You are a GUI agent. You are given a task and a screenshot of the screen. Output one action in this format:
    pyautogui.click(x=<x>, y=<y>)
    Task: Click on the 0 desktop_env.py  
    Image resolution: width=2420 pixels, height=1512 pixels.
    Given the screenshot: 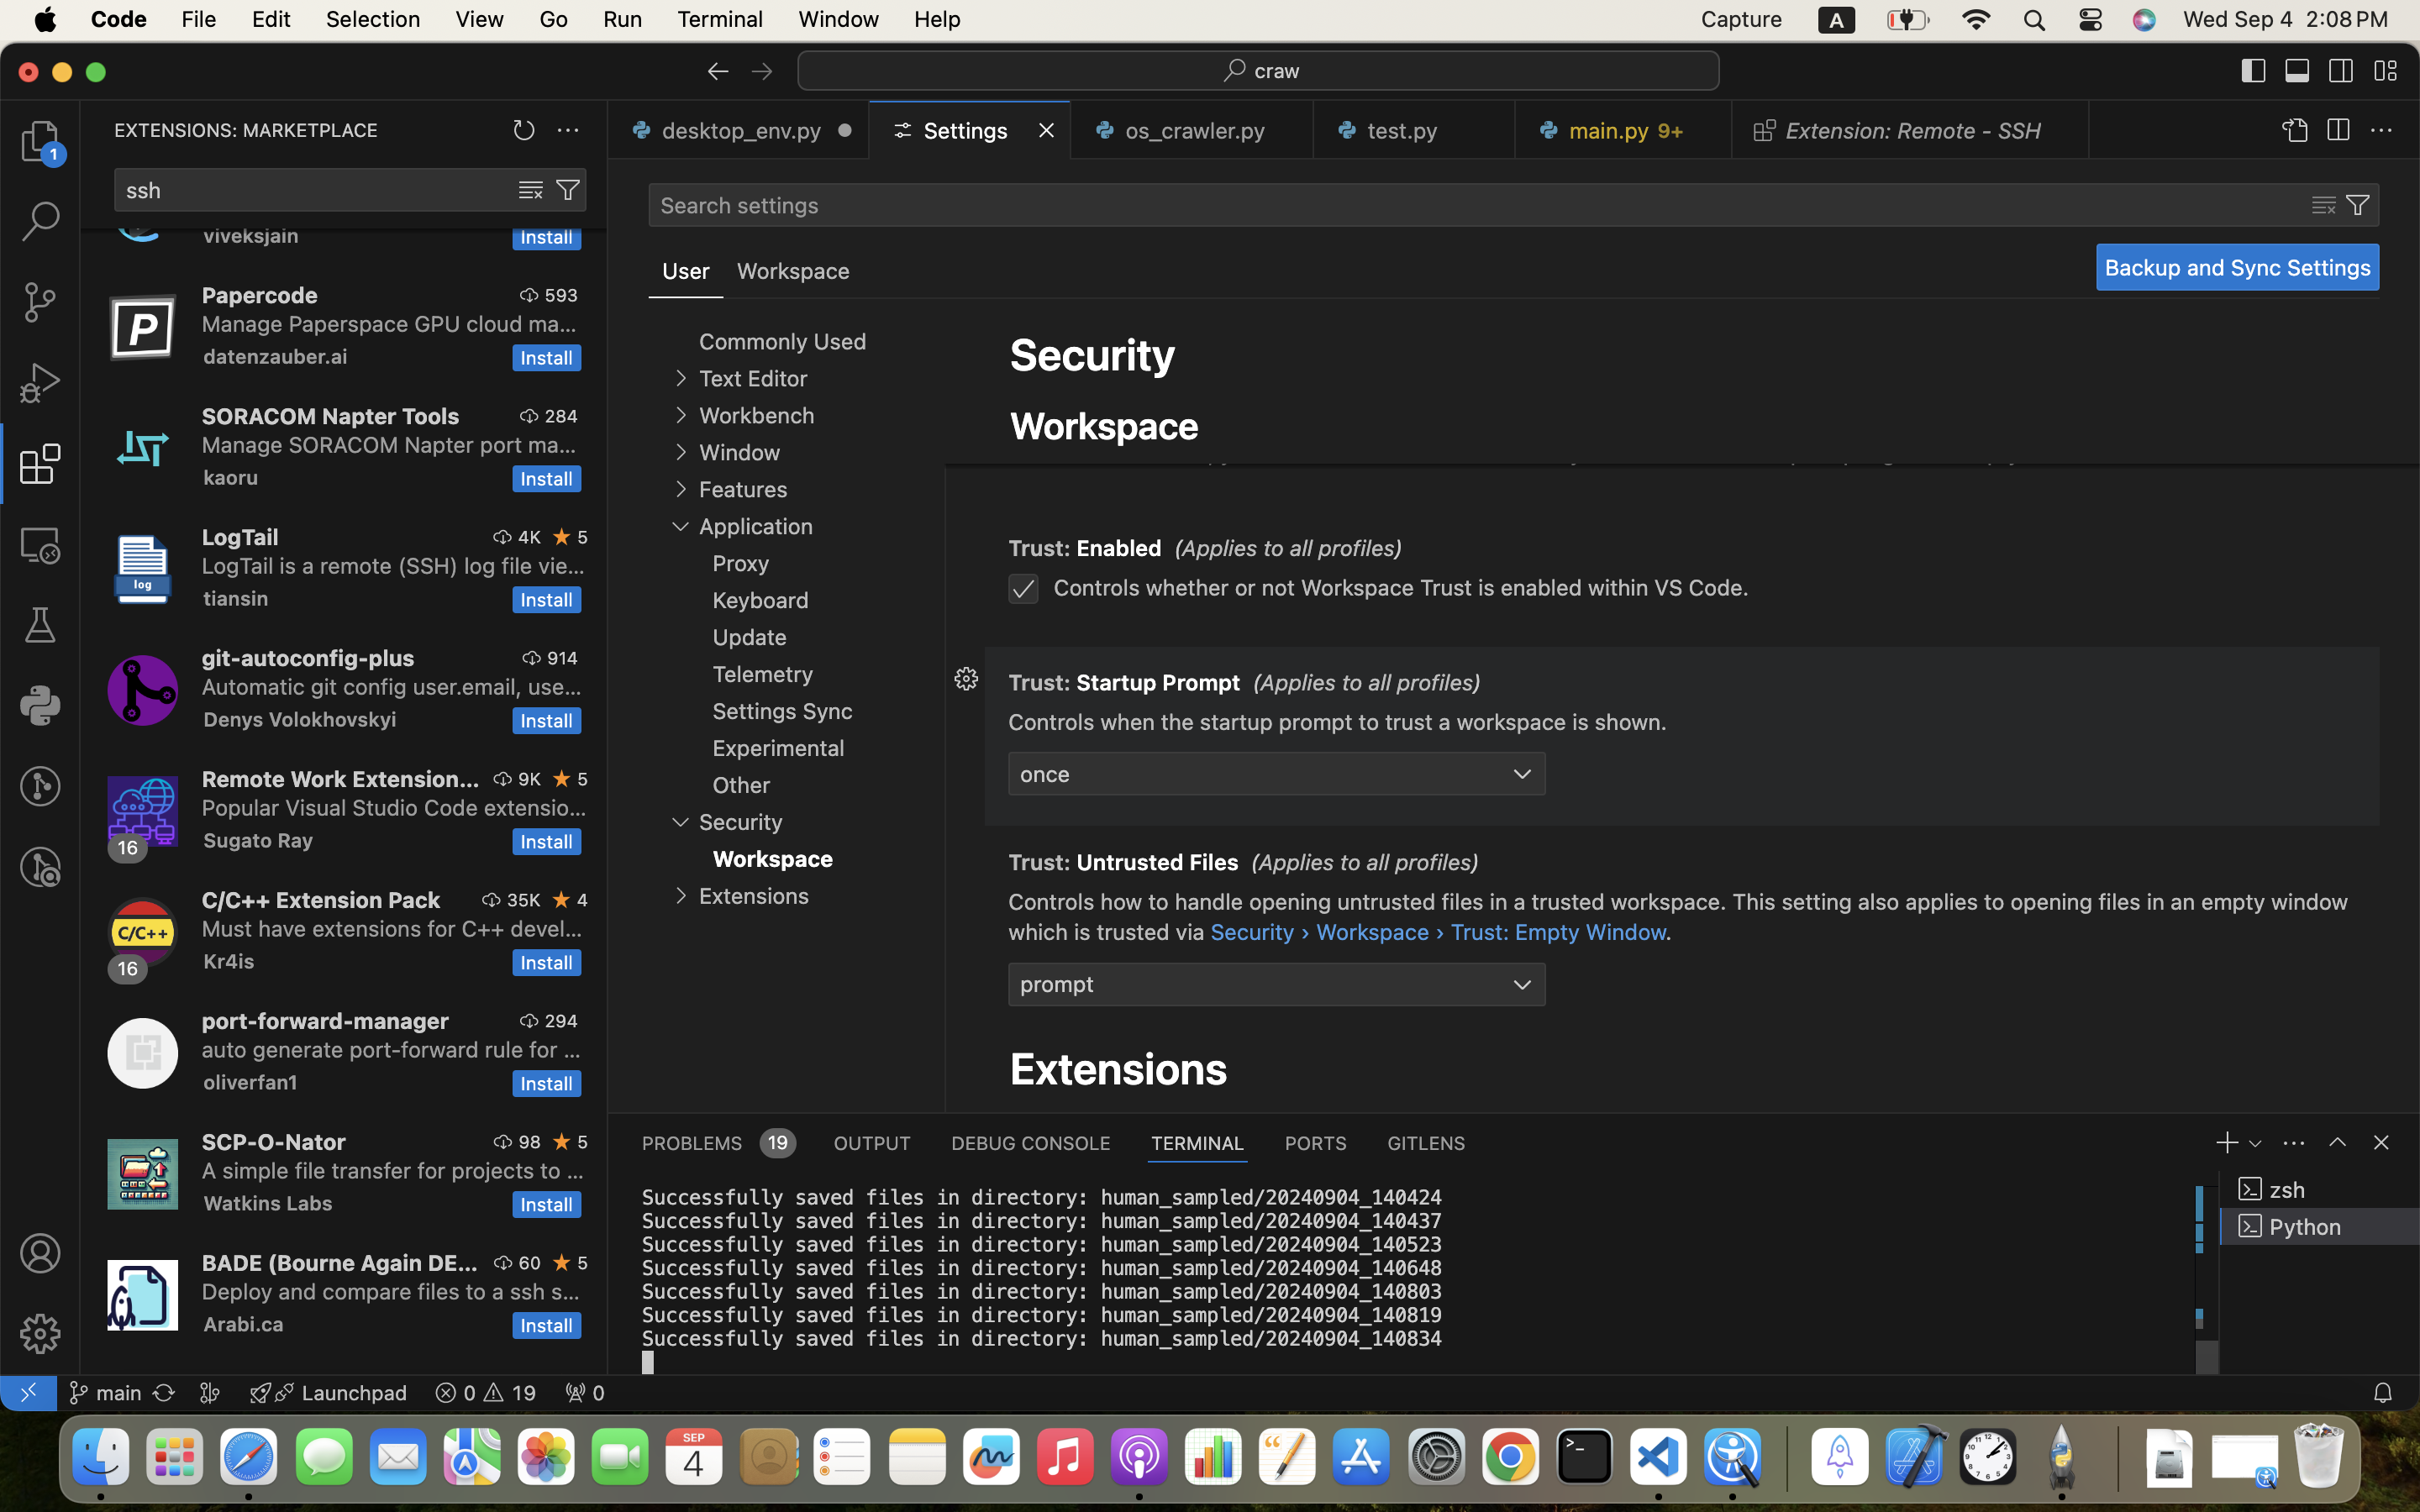 What is the action you would take?
    pyautogui.click(x=739, y=130)
    